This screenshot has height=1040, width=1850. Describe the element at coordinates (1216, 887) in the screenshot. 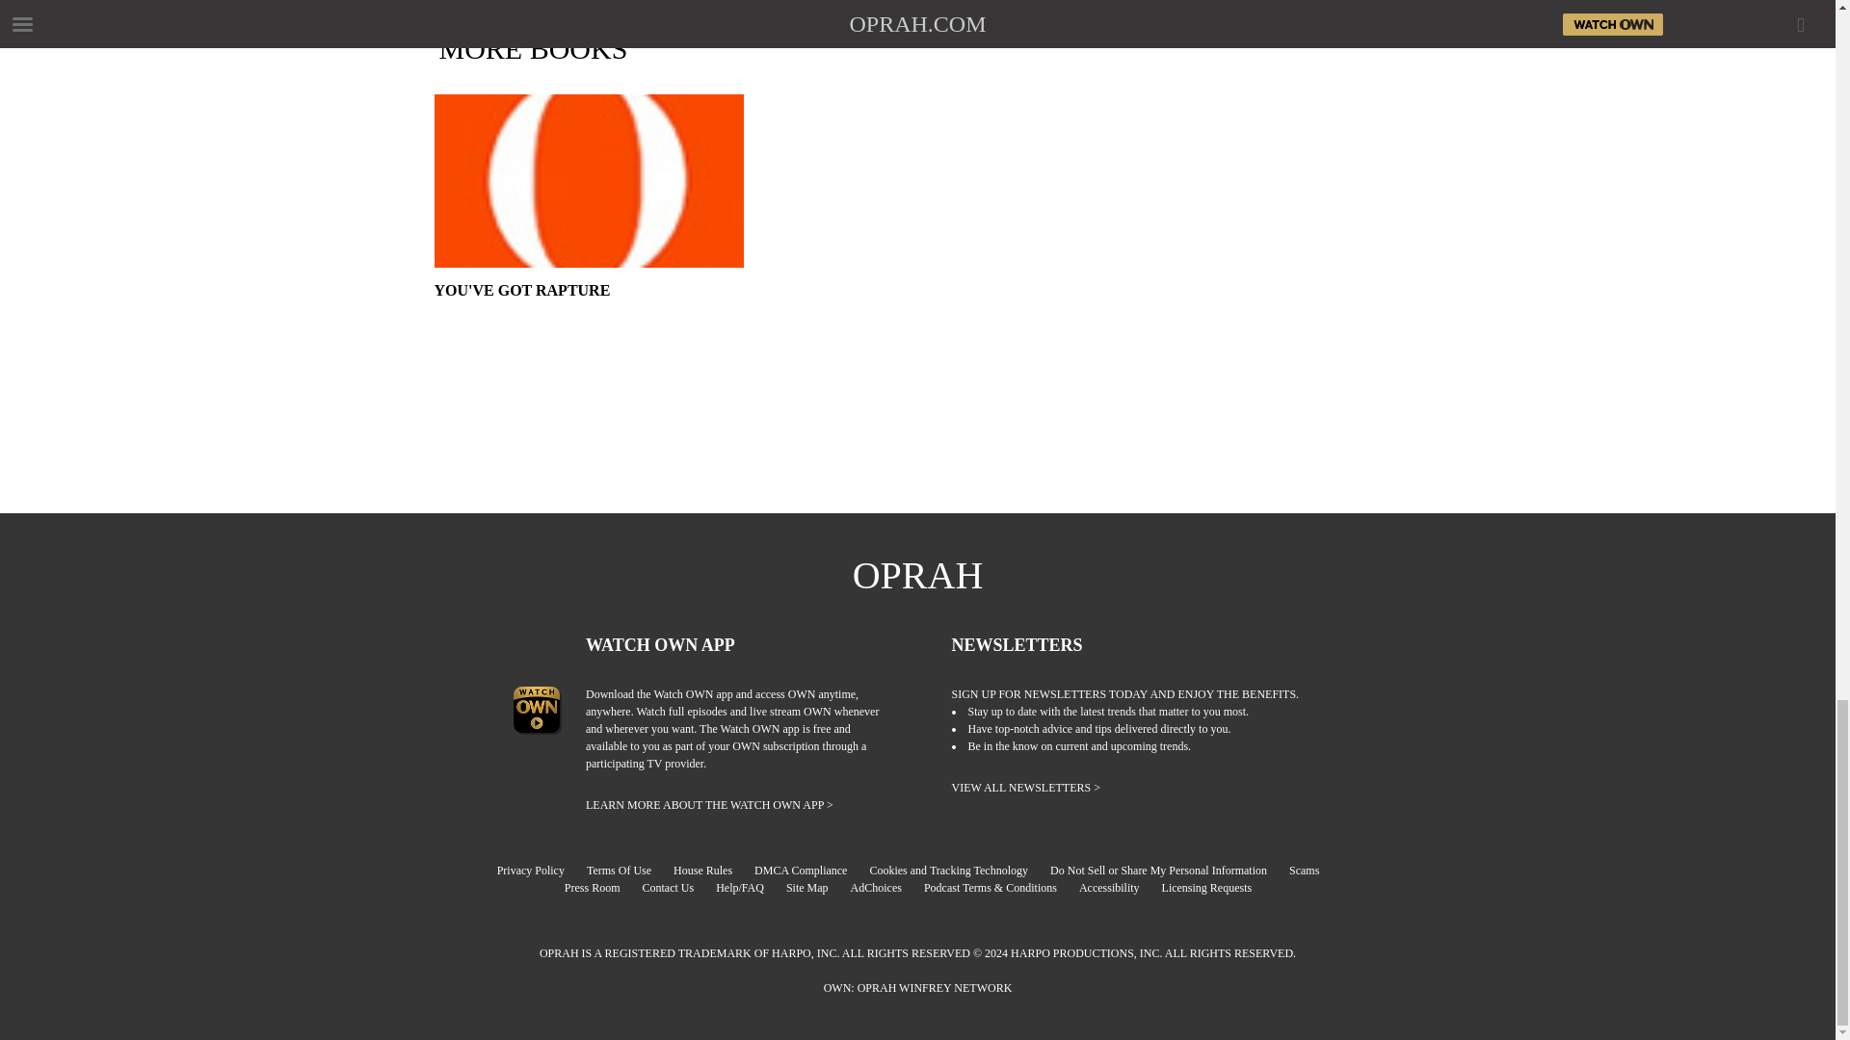

I see `Licensing Requests` at that location.